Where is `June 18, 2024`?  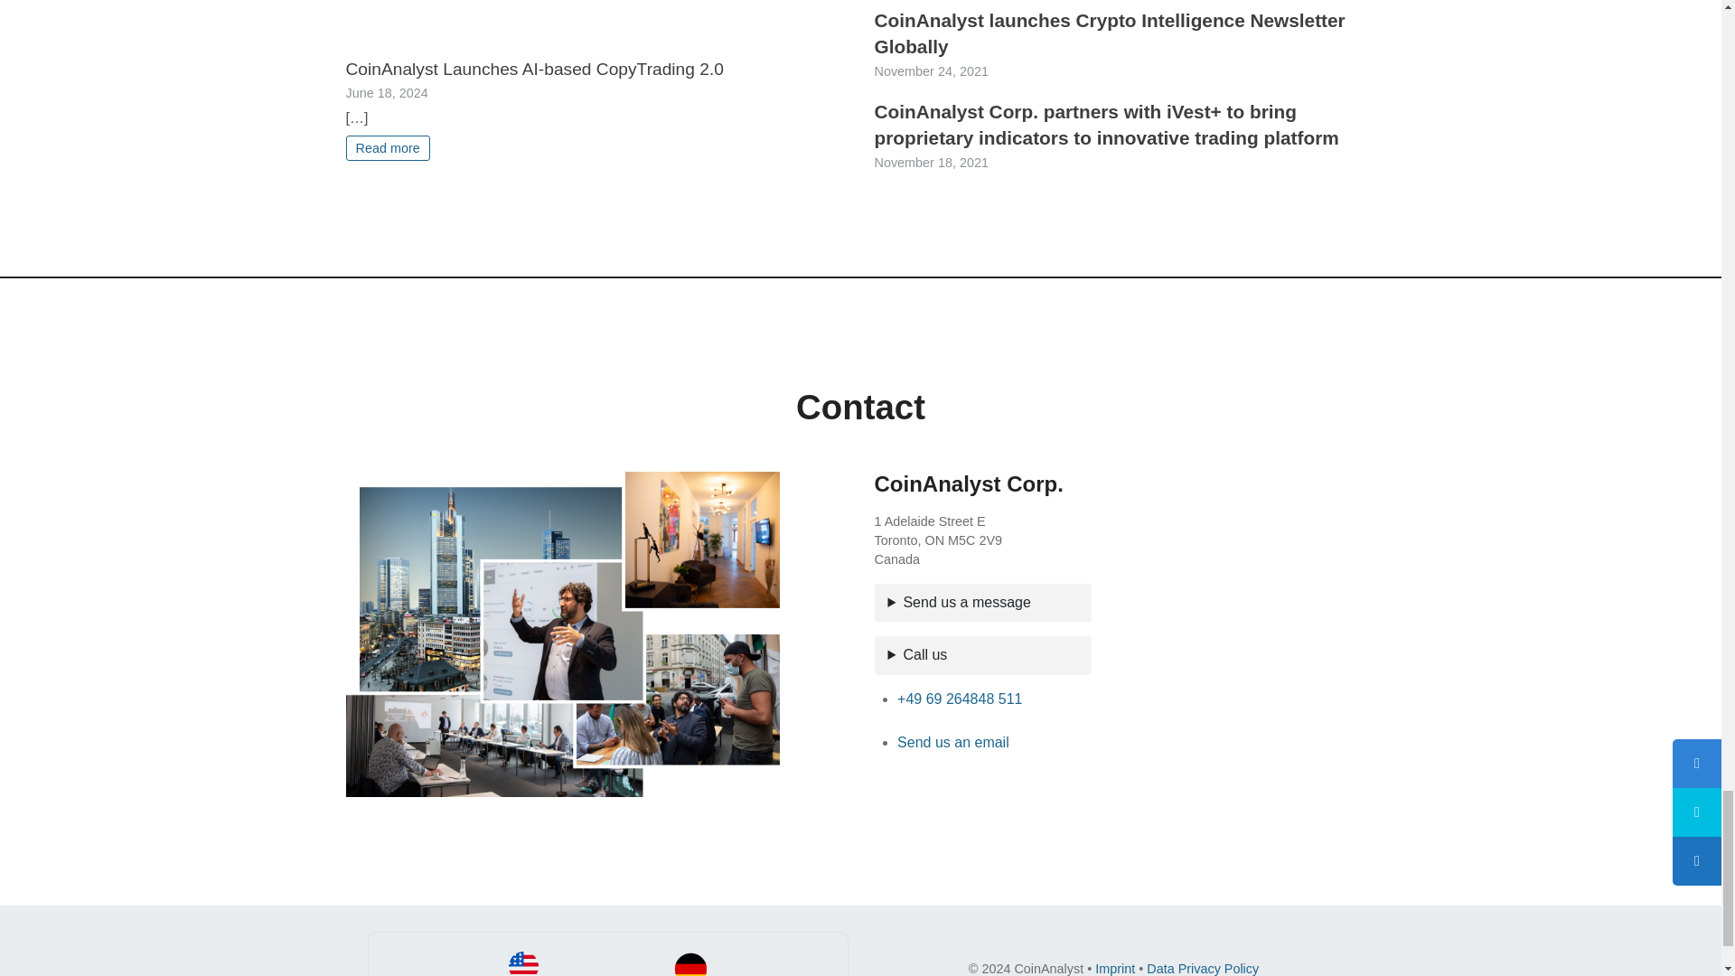
June 18, 2024 is located at coordinates (386, 93).